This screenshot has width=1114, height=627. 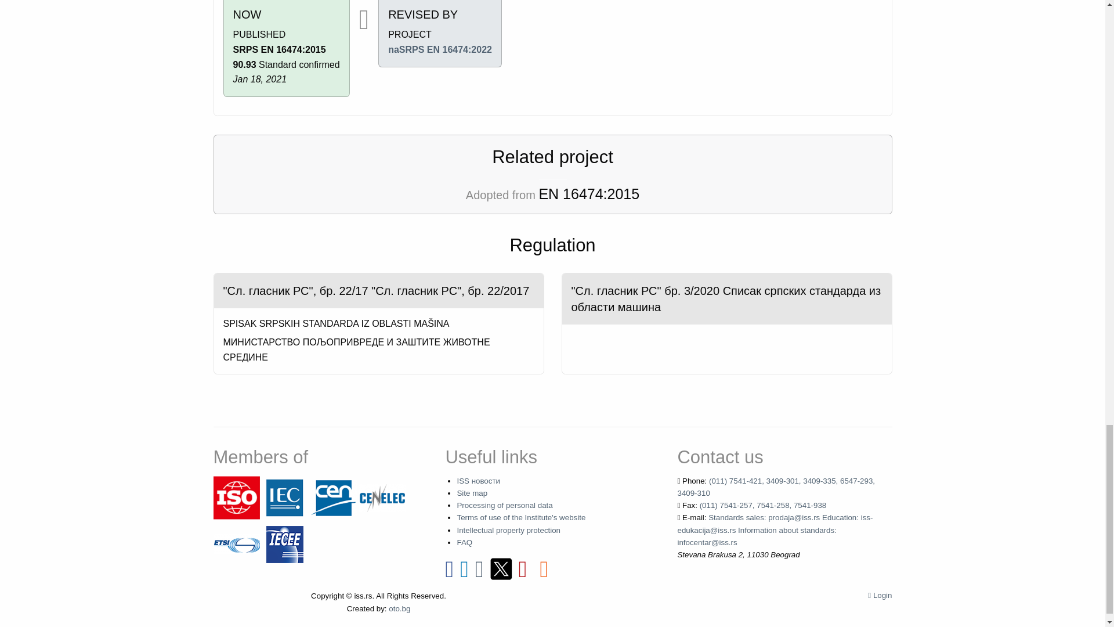 What do you see at coordinates (285, 497) in the screenshot?
I see `IEC` at bounding box center [285, 497].